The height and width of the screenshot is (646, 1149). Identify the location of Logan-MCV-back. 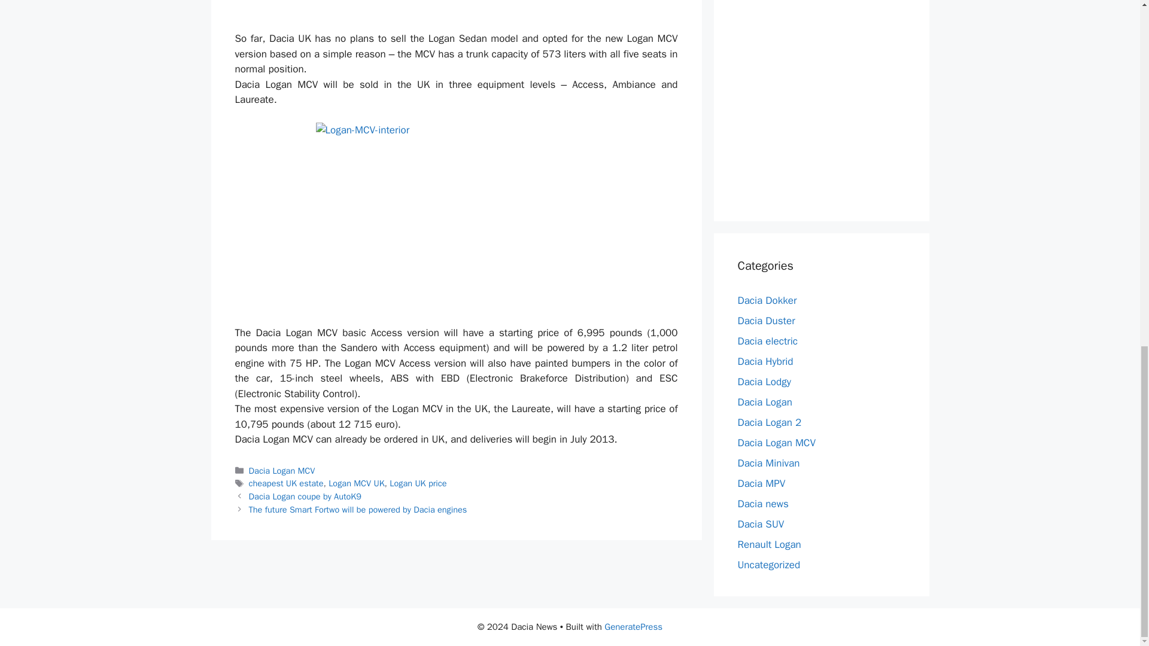
(457, 8).